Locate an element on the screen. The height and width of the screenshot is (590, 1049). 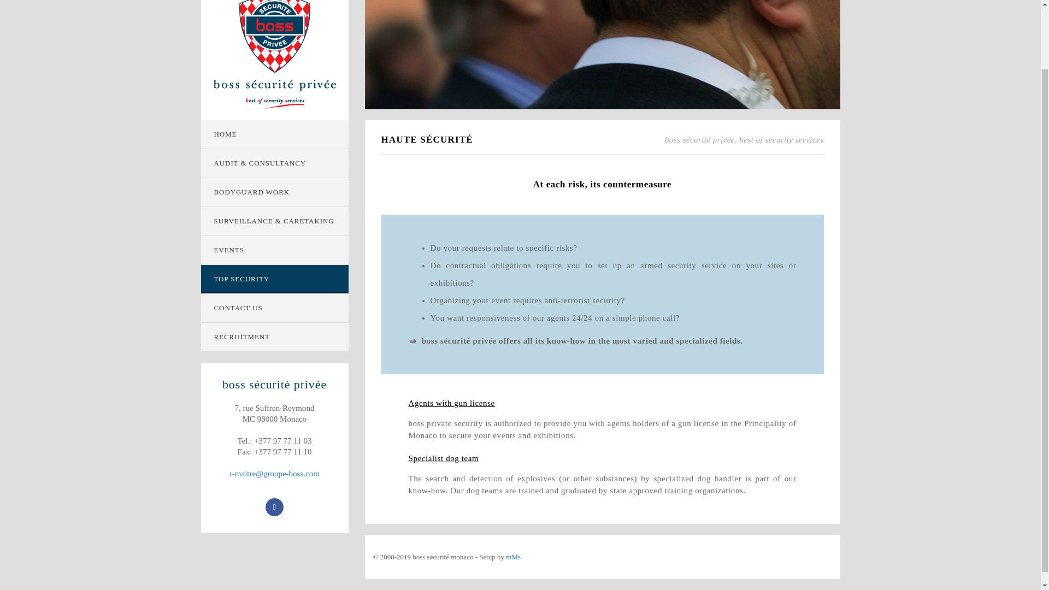
mMs is located at coordinates (512, 557).